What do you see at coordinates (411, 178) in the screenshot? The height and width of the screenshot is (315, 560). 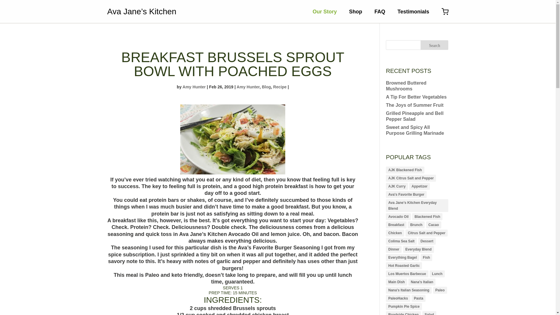 I see `AJK Citrus Salt and Pepper` at bounding box center [411, 178].